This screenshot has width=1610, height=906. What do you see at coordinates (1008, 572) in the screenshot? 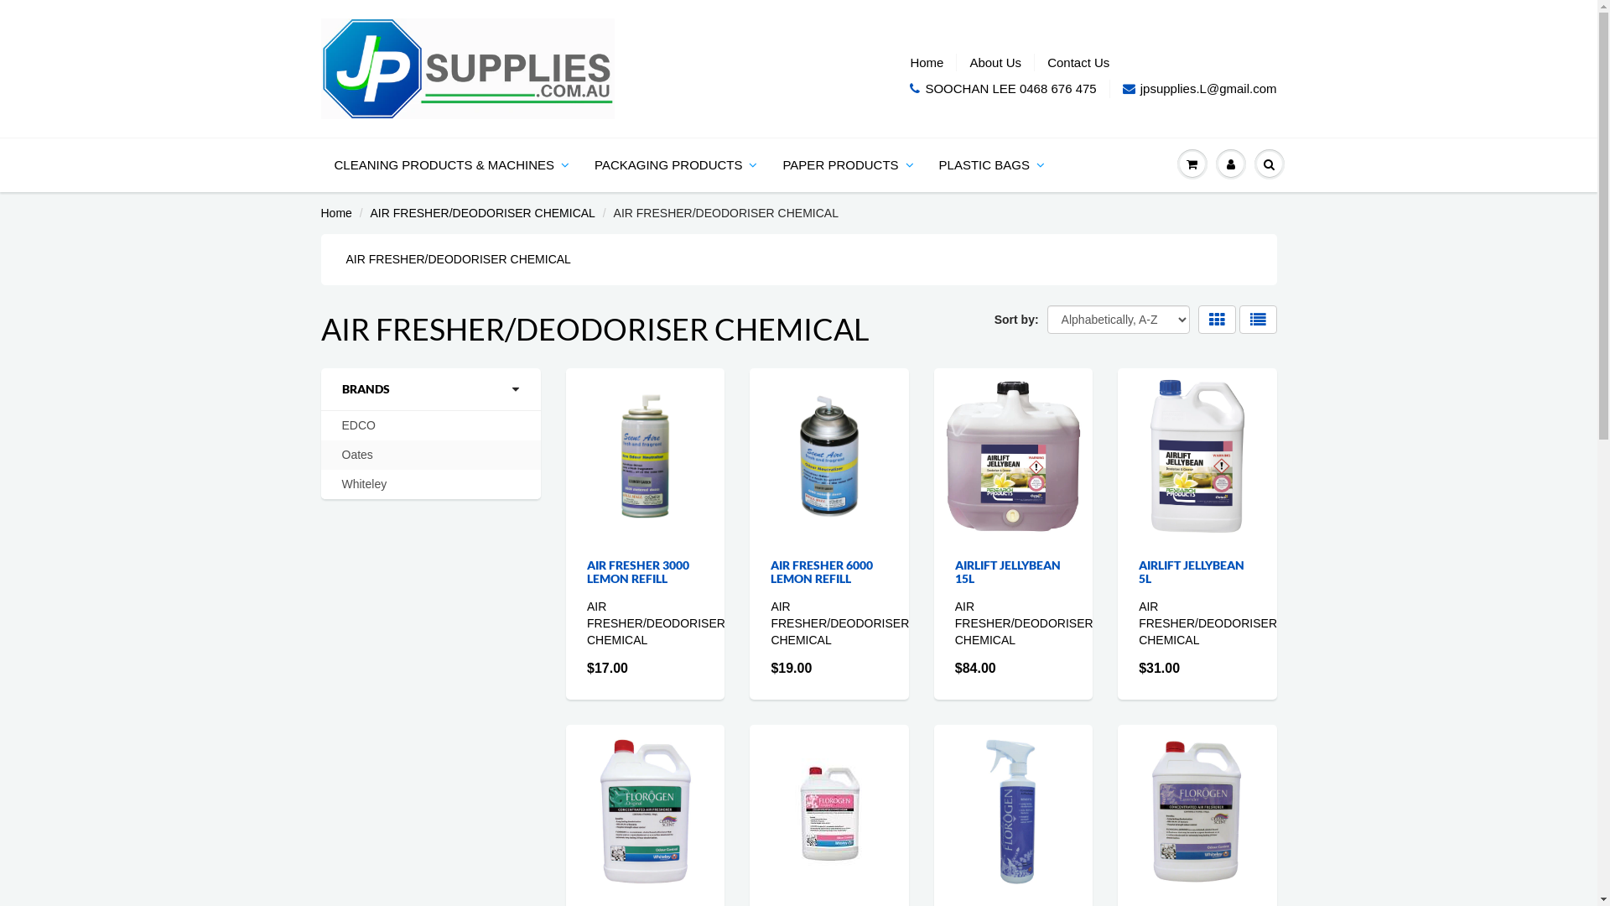
I see `AIRLIFT JELLYBEAN 15L` at bounding box center [1008, 572].